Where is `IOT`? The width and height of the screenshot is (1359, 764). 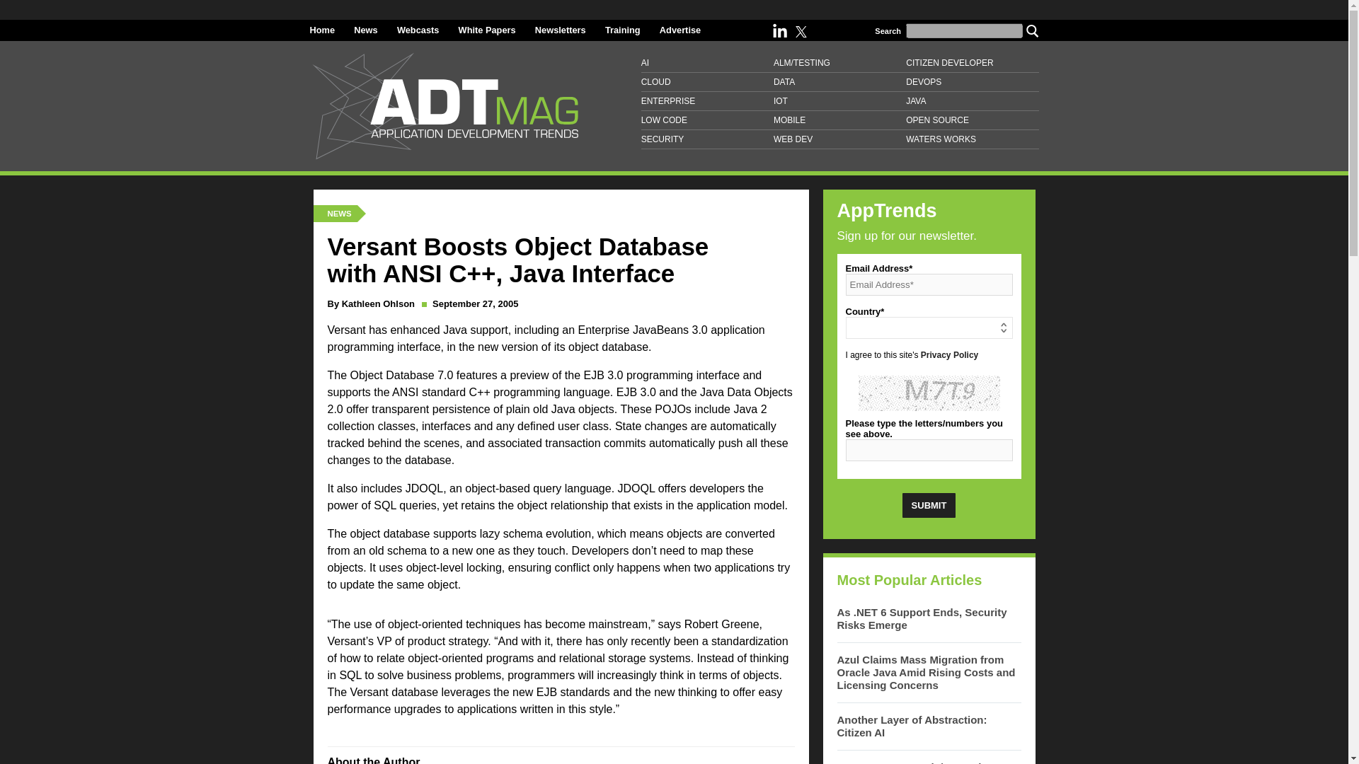
IOT is located at coordinates (839, 100).